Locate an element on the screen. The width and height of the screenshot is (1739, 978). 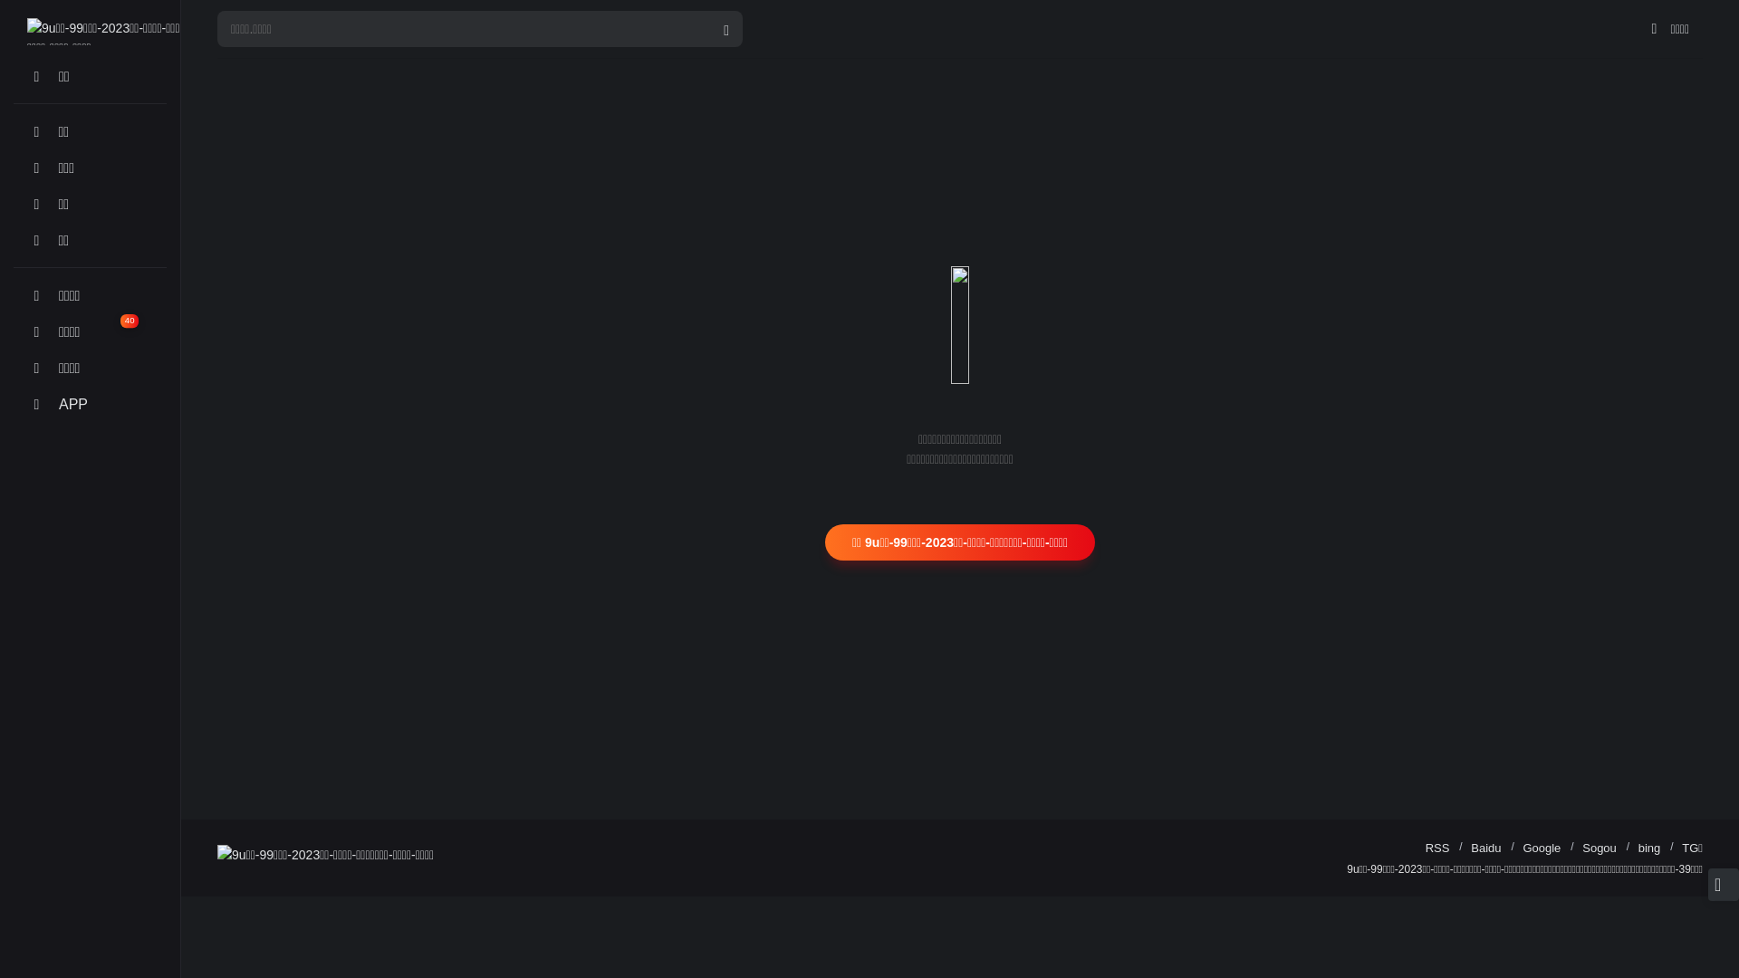
Google is located at coordinates (1542, 848).